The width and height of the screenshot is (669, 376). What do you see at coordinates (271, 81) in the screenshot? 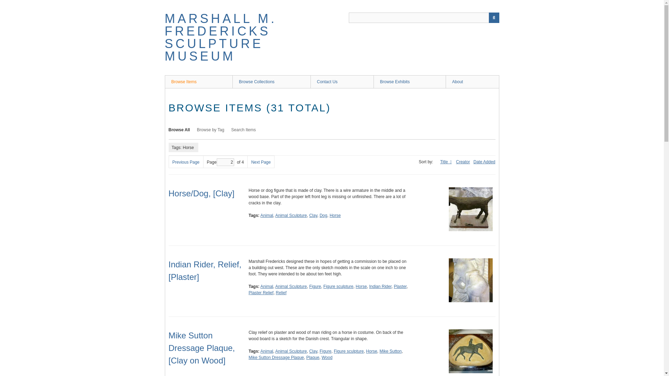
I see `Browse Collections` at bounding box center [271, 81].